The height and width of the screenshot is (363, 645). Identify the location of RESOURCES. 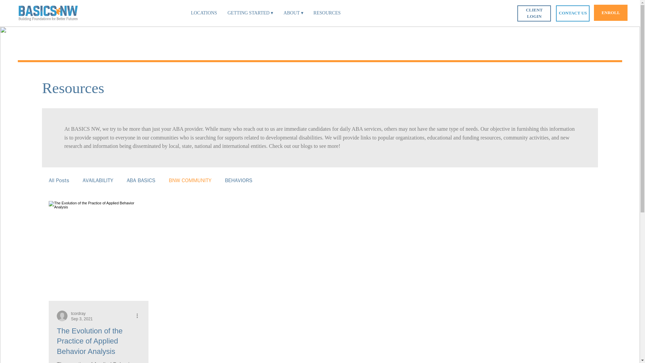
(327, 13).